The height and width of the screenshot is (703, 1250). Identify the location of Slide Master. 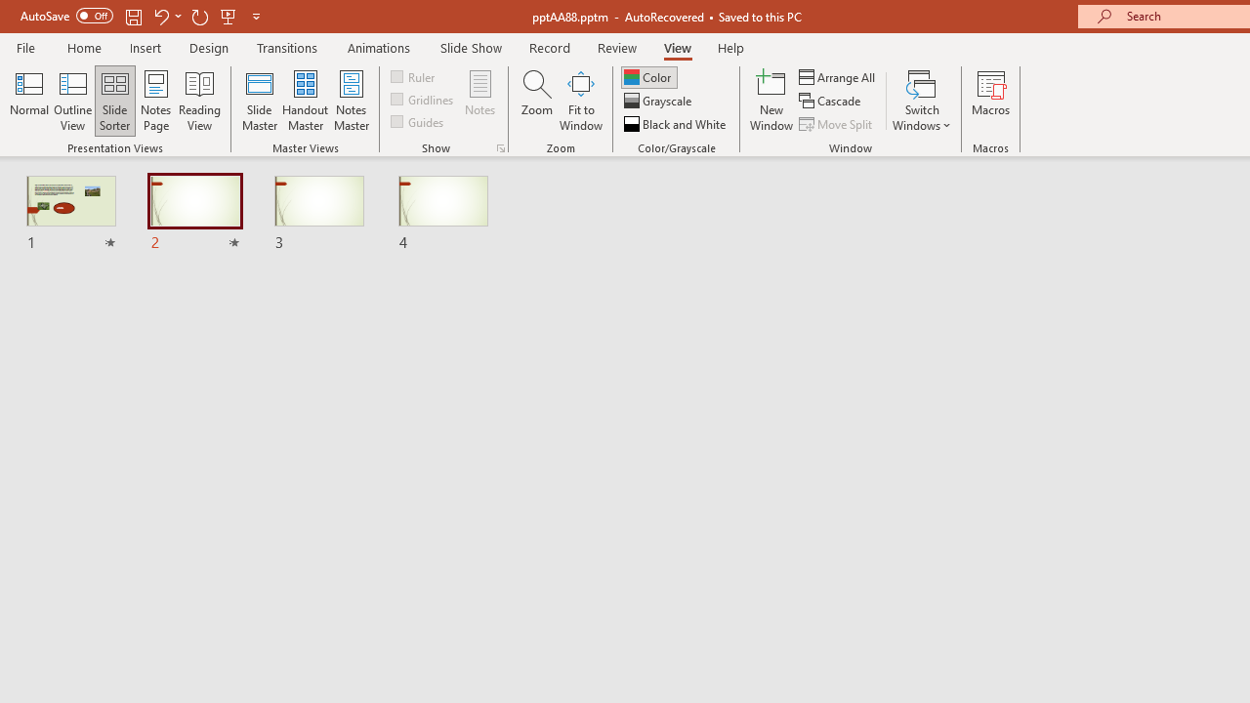
(259, 100).